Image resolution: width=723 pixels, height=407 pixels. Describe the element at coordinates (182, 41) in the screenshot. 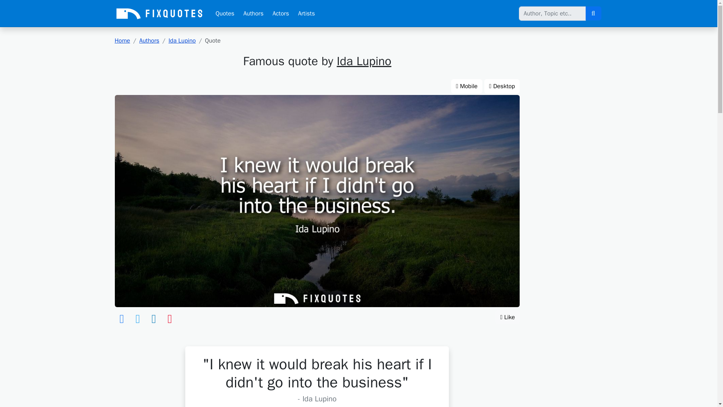

I see `Ida Lupino` at that location.